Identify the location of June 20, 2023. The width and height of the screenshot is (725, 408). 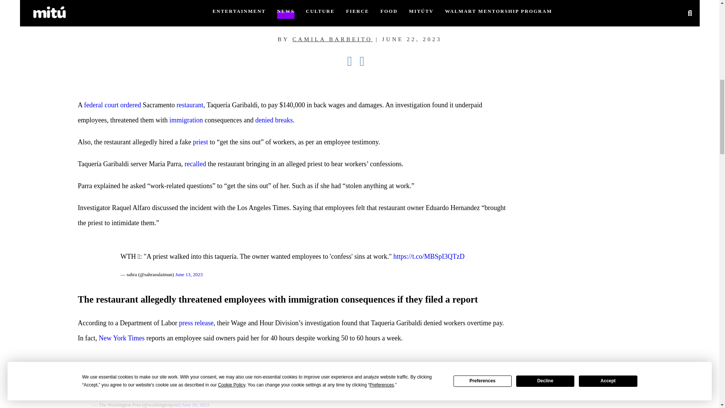
(196, 404).